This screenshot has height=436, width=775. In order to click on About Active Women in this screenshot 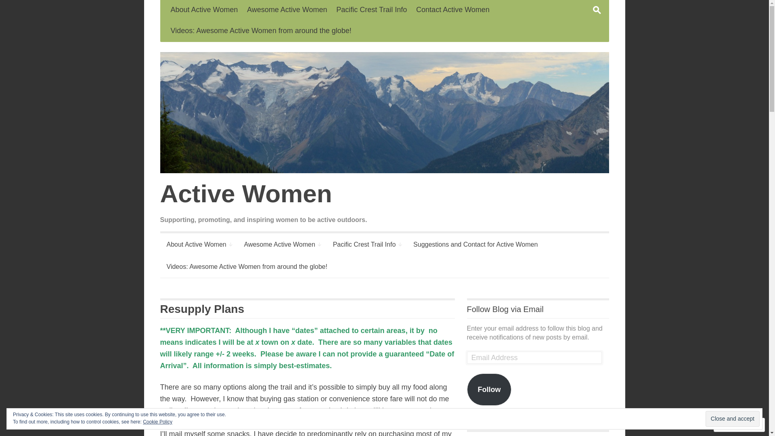, I will do `click(204, 10)`.